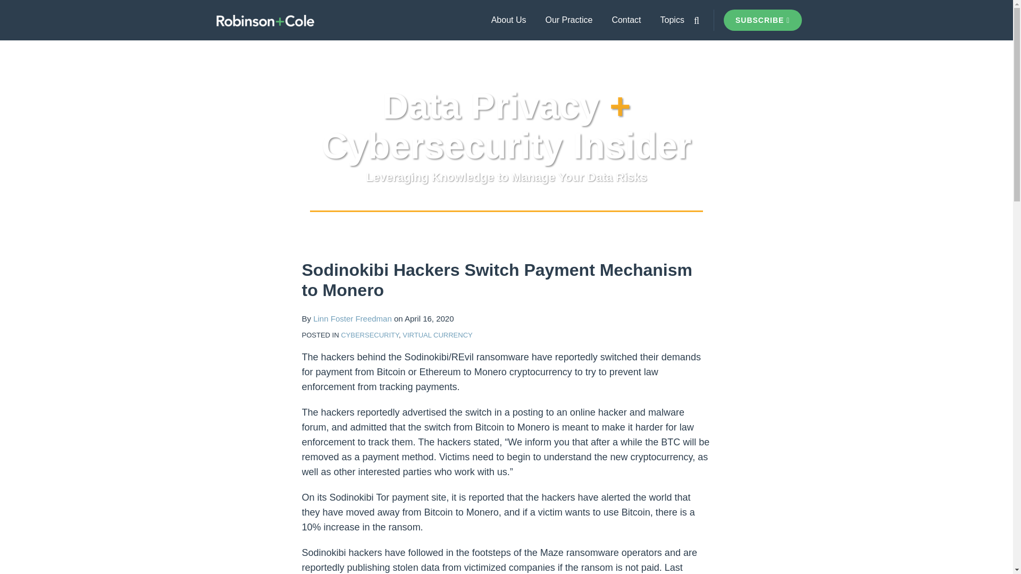  Describe the element at coordinates (437, 335) in the screenshot. I see `VIRTUAL CURRENCY` at that location.